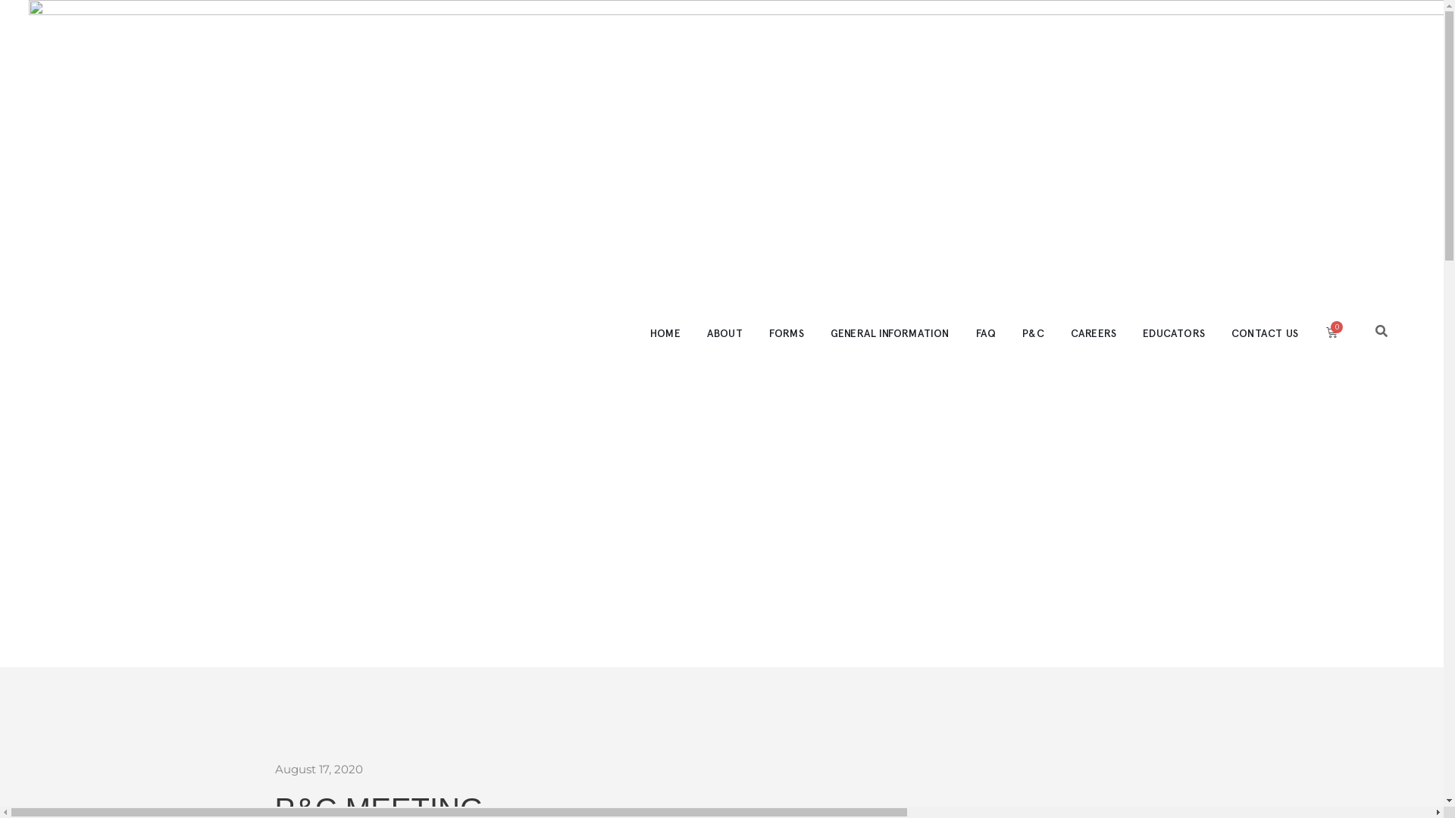  I want to click on EDUCATORS, so click(1174, 334).